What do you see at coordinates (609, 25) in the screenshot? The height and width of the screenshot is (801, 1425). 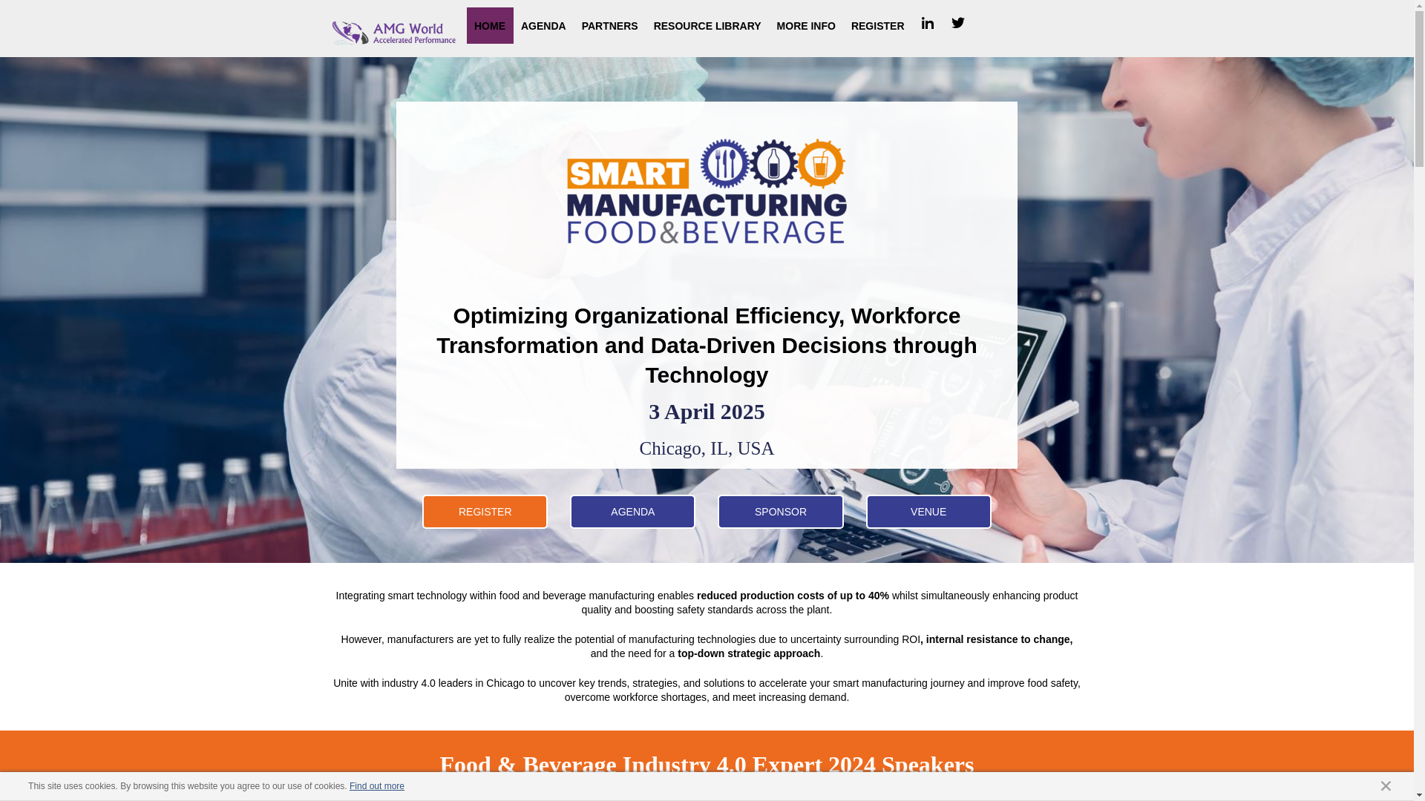 I see `PARTNERS` at bounding box center [609, 25].